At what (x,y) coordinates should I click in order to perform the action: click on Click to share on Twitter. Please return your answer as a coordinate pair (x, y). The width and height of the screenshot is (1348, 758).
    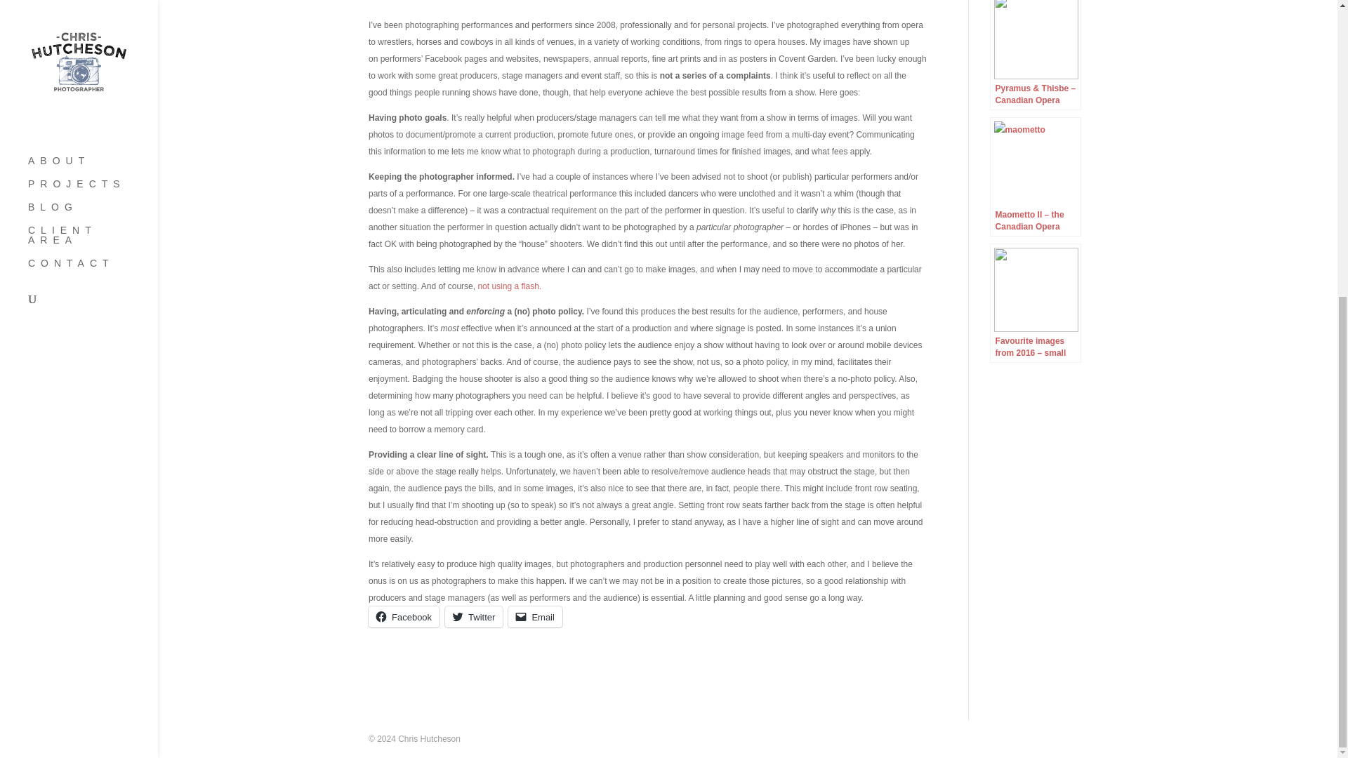
    Looking at the image, I should click on (473, 617).